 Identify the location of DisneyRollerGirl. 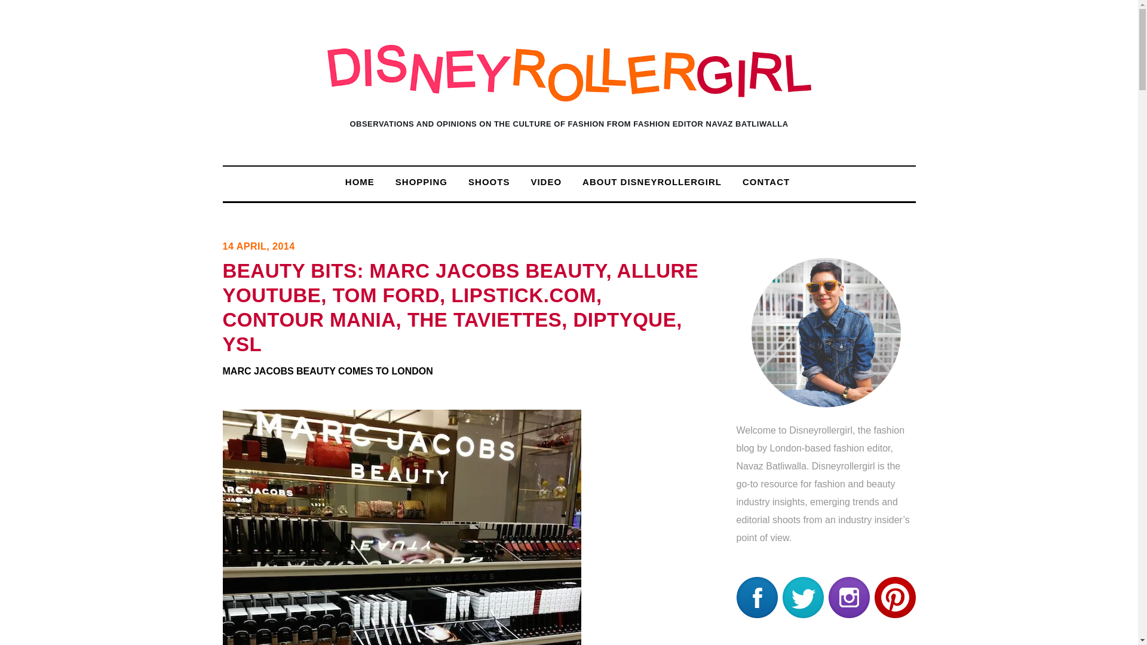
(569, 73).